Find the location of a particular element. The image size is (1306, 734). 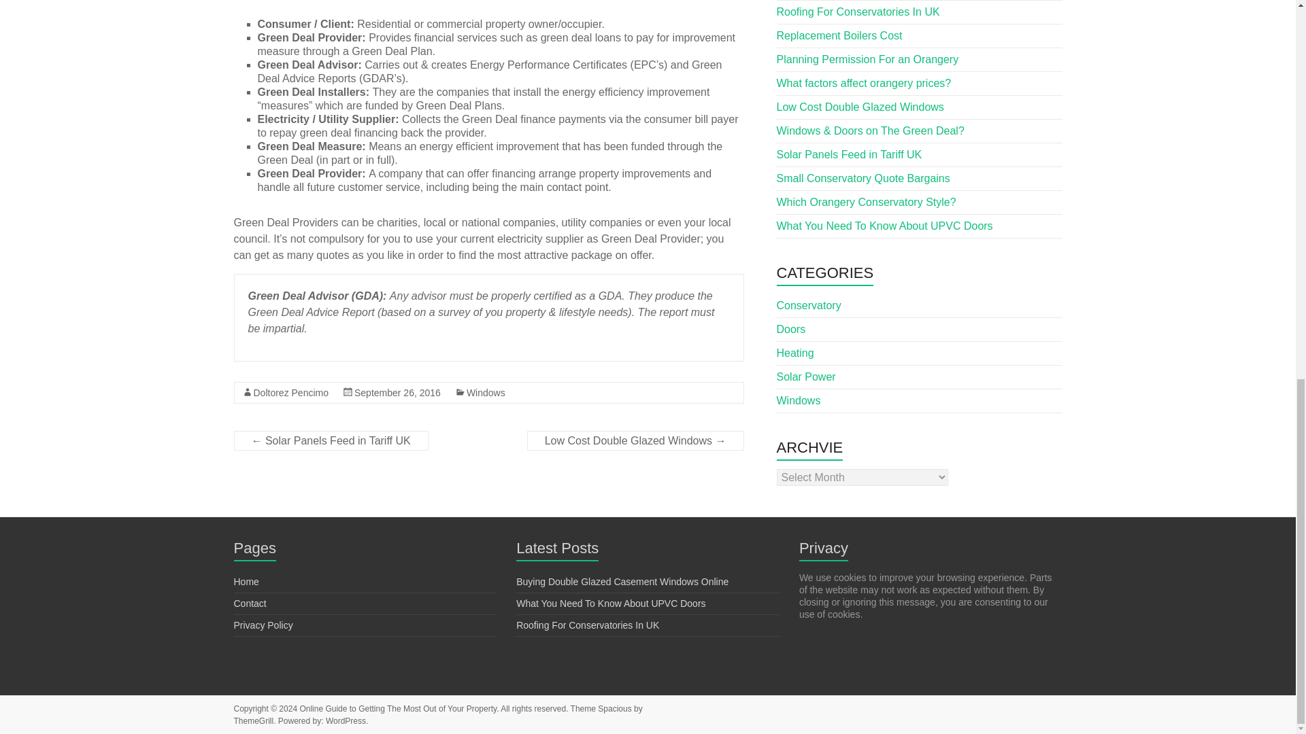

WordPress is located at coordinates (346, 721).